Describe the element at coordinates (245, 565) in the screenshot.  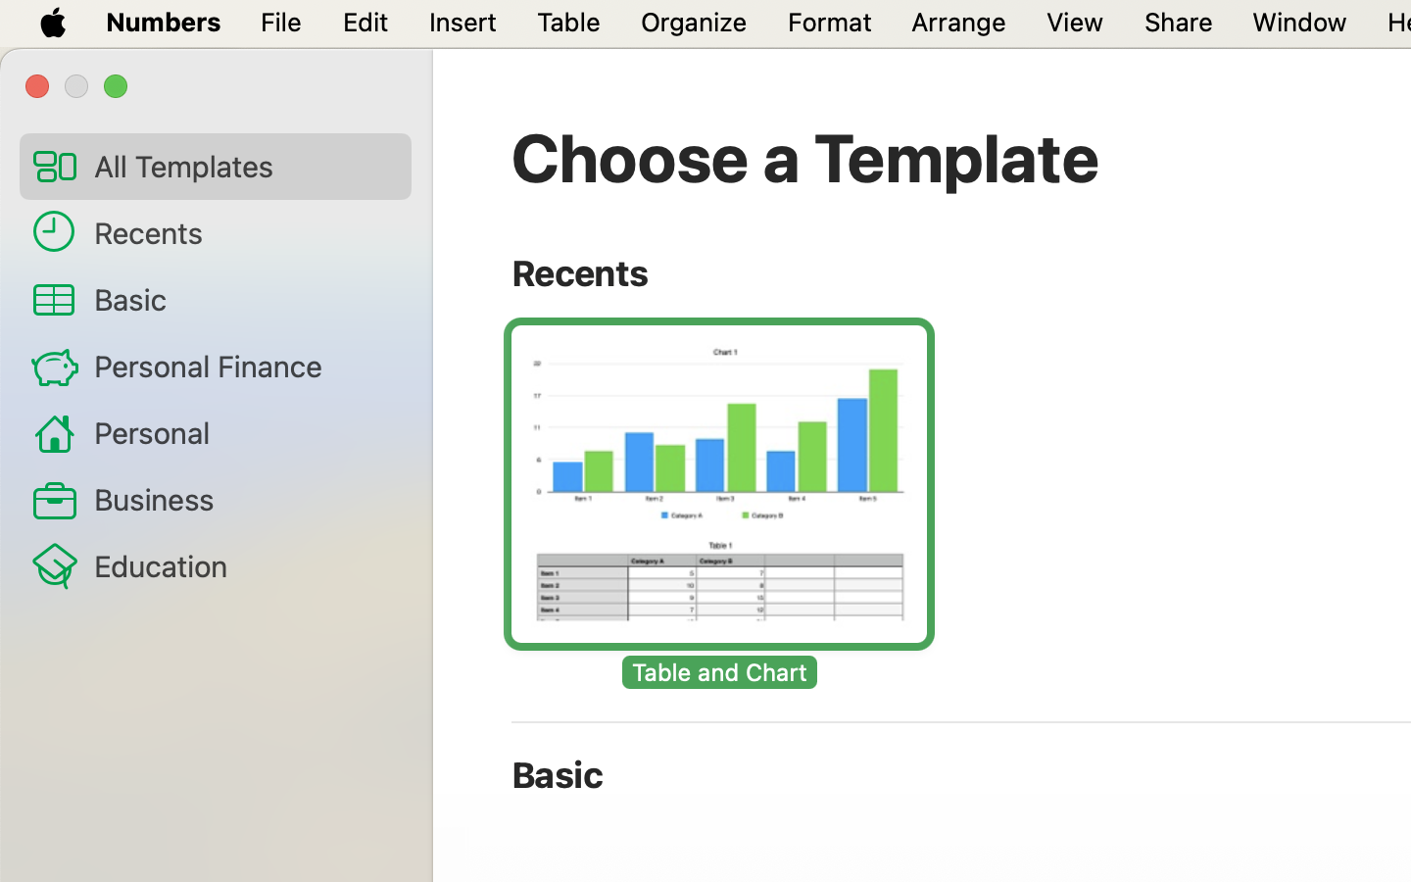
I see `Education` at that location.